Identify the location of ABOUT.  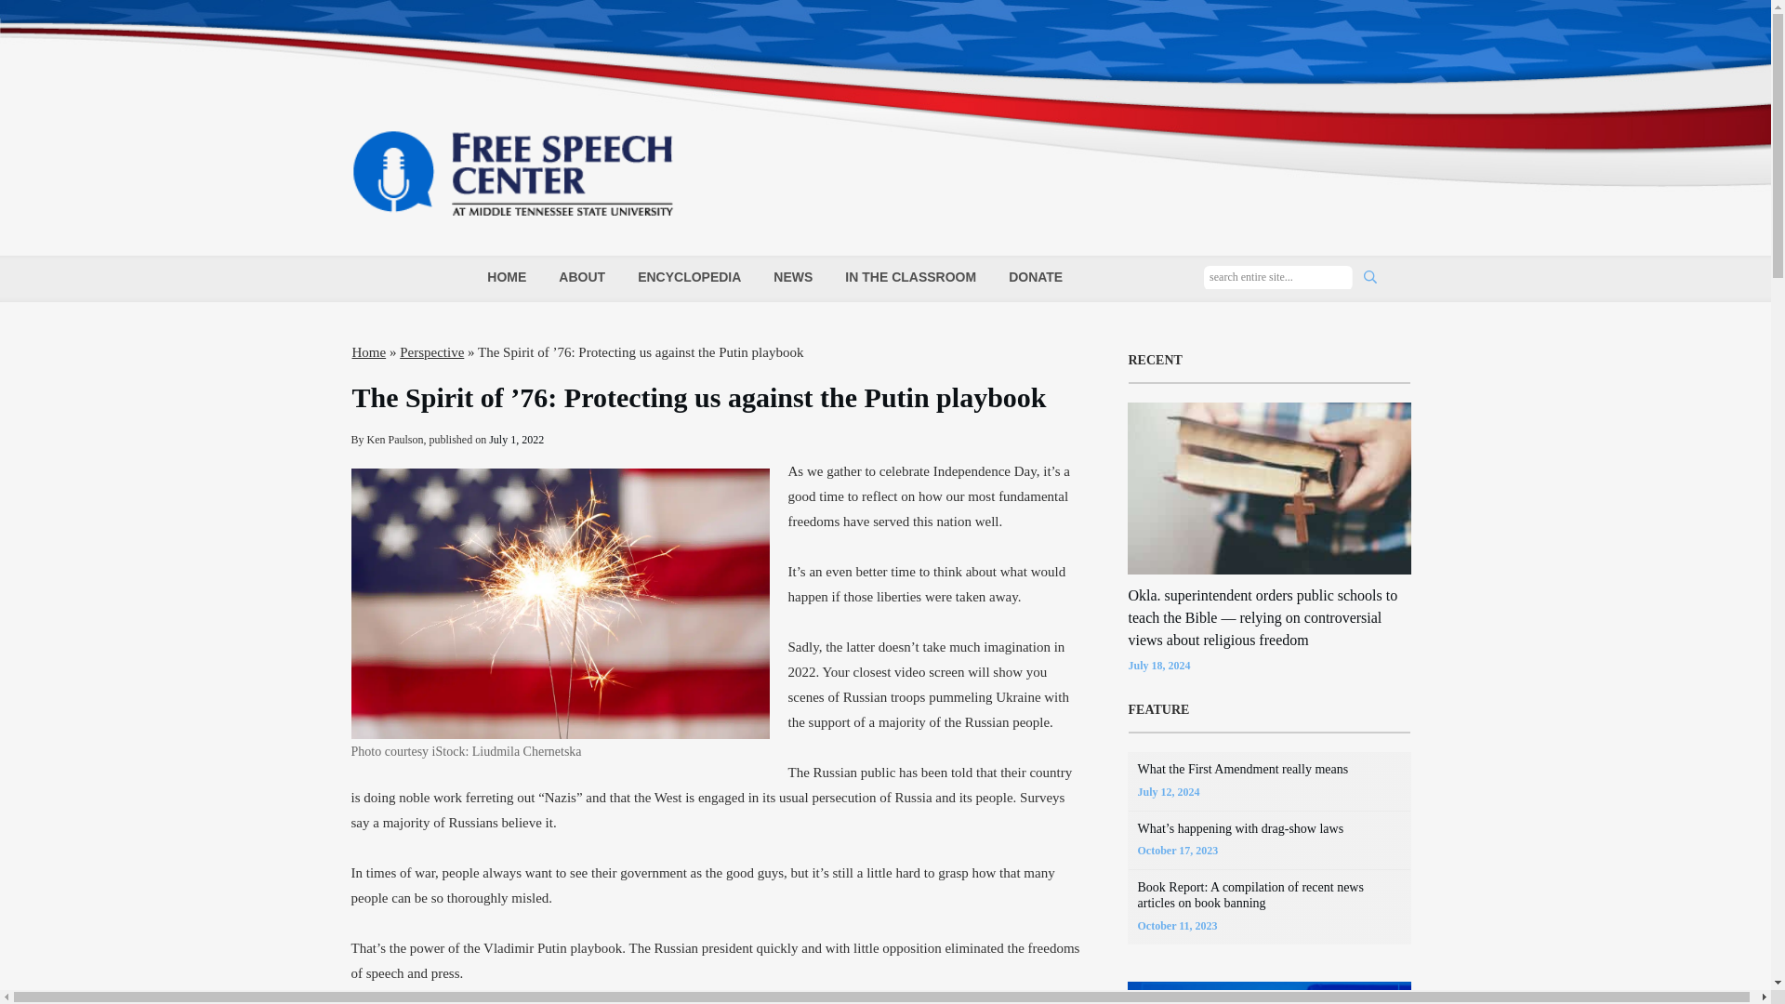
(581, 277).